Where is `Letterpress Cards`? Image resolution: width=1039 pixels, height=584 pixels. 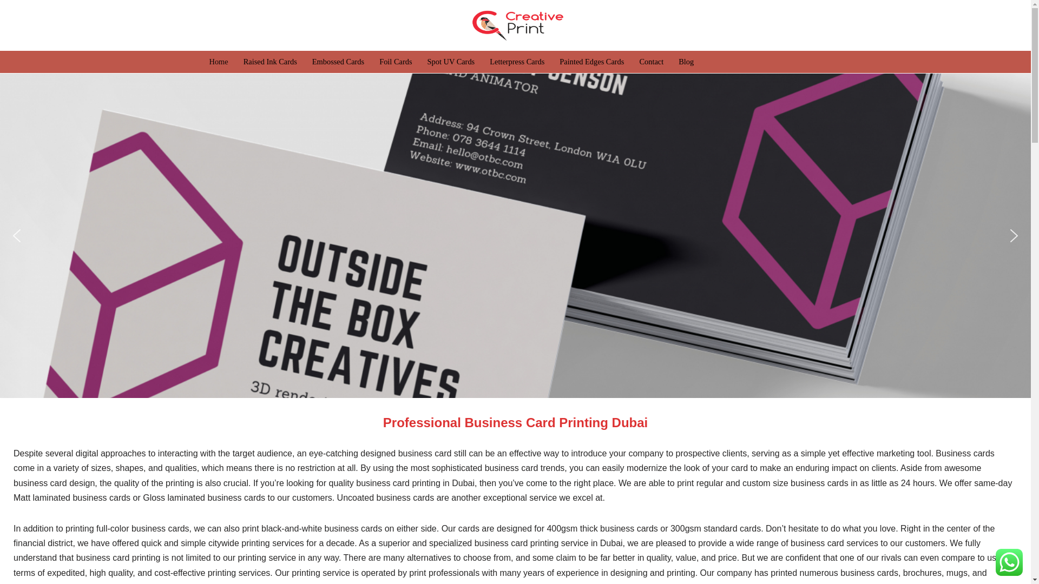 Letterpress Cards is located at coordinates (517, 62).